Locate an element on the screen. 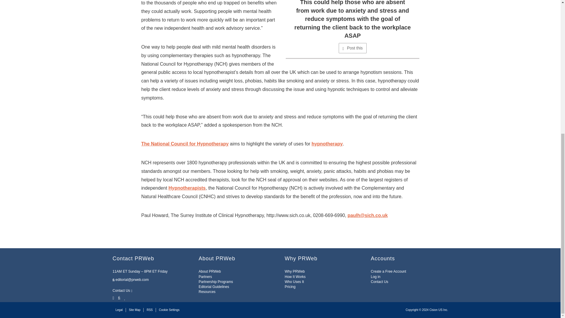  Editorial Guidelines is located at coordinates (214, 286).